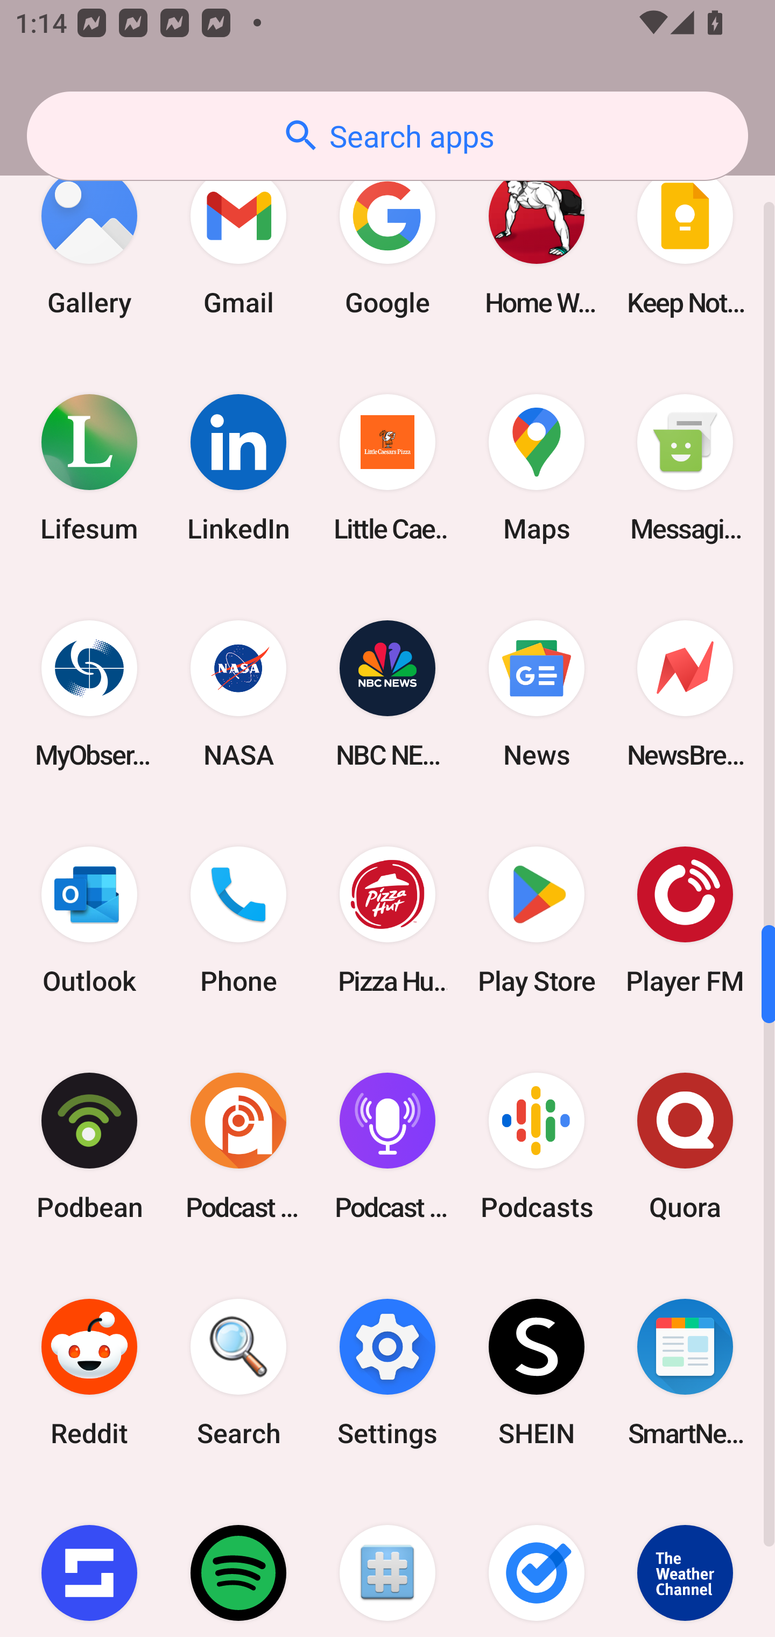 The height and width of the screenshot is (1637, 775). What do you see at coordinates (685, 468) in the screenshot?
I see `Messaging` at bounding box center [685, 468].